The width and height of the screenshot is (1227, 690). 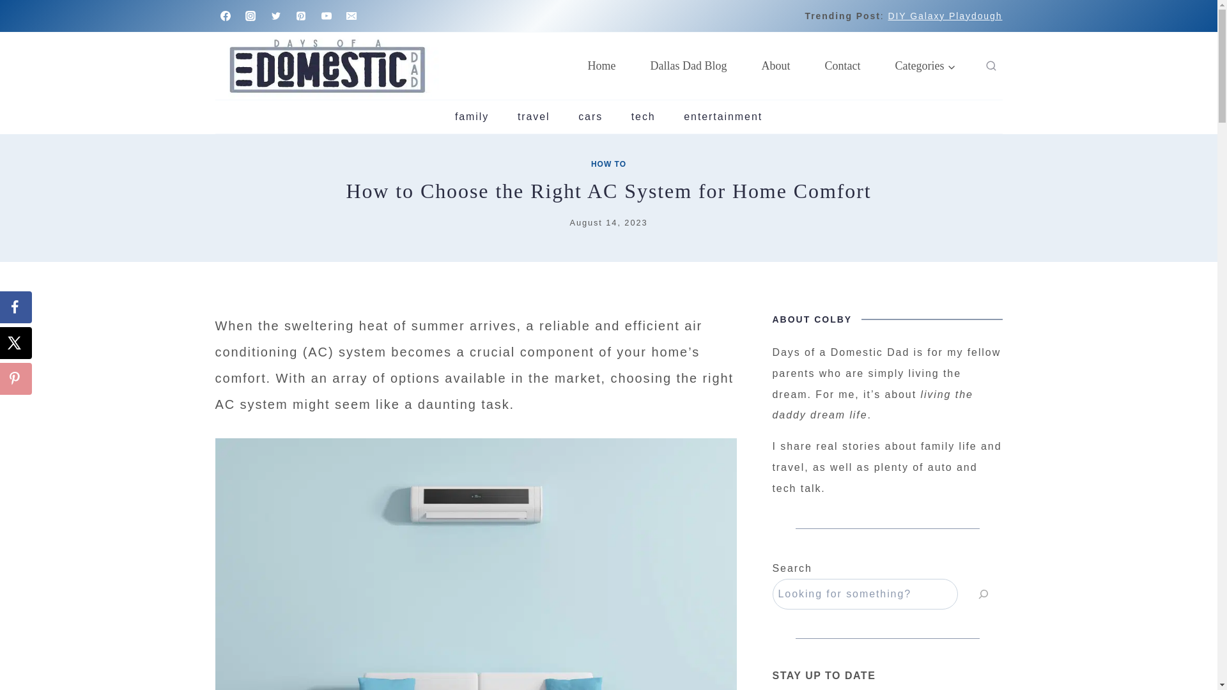 What do you see at coordinates (590, 116) in the screenshot?
I see `cars` at bounding box center [590, 116].